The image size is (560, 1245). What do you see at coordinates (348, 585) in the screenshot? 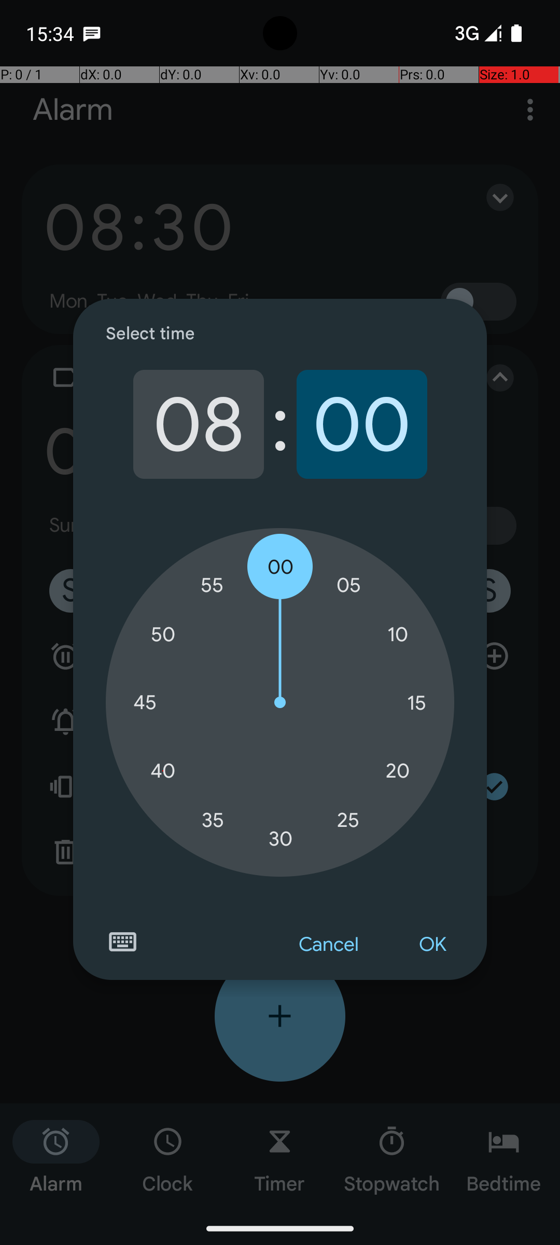
I see `05` at bounding box center [348, 585].